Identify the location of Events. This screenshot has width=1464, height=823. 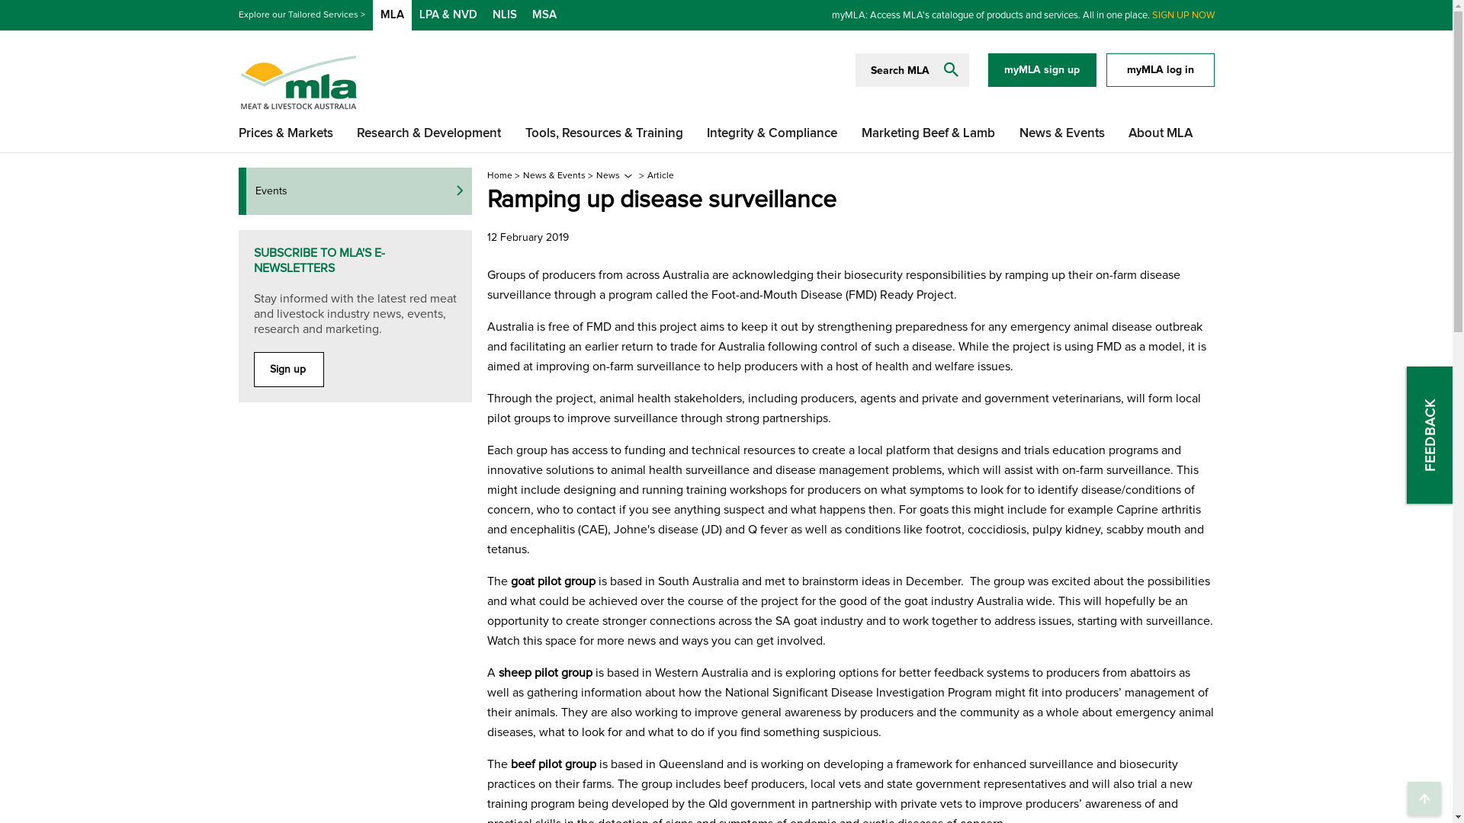
(355, 191).